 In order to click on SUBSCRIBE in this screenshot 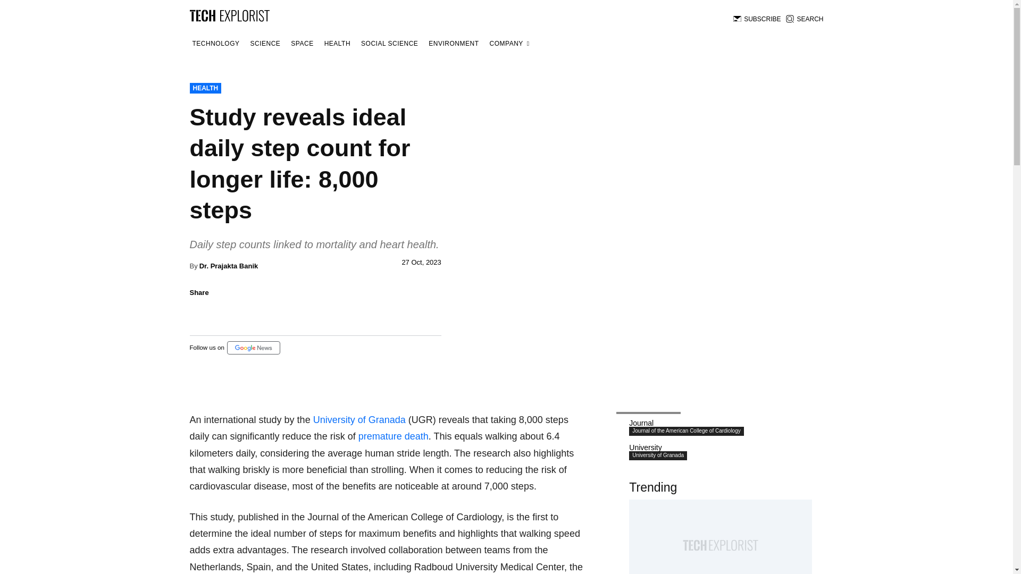, I will do `click(757, 19)`.